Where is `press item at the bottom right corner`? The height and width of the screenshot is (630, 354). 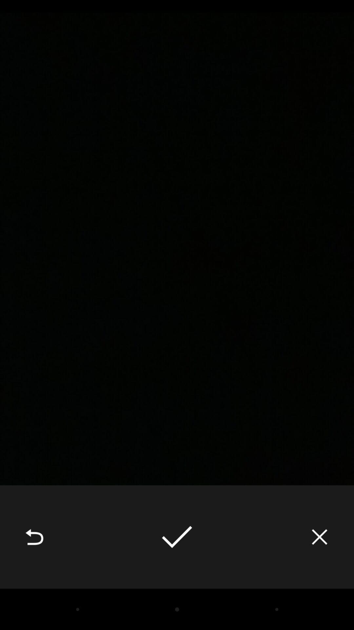 press item at the bottom right corner is located at coordinates (320, 537).